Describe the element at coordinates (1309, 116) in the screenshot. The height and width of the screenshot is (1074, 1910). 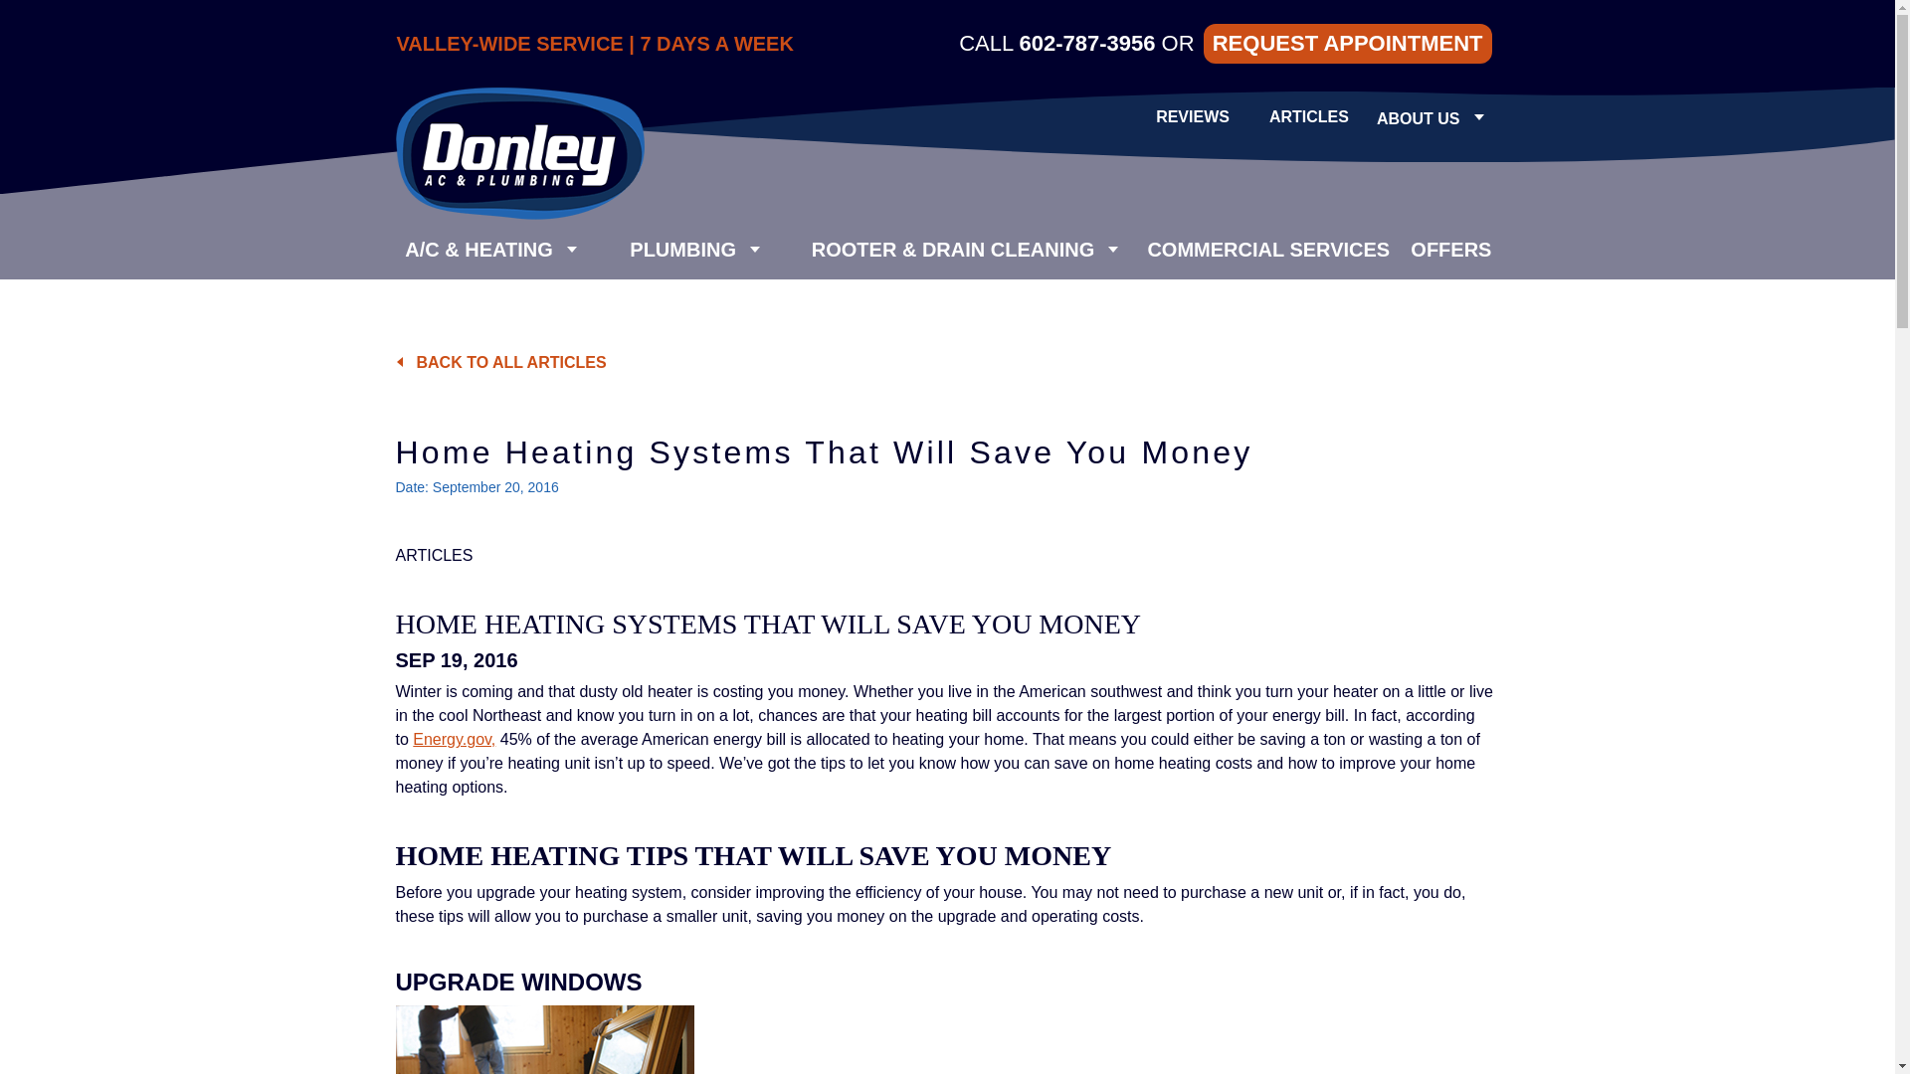
I see `ARTICLES` at that location.